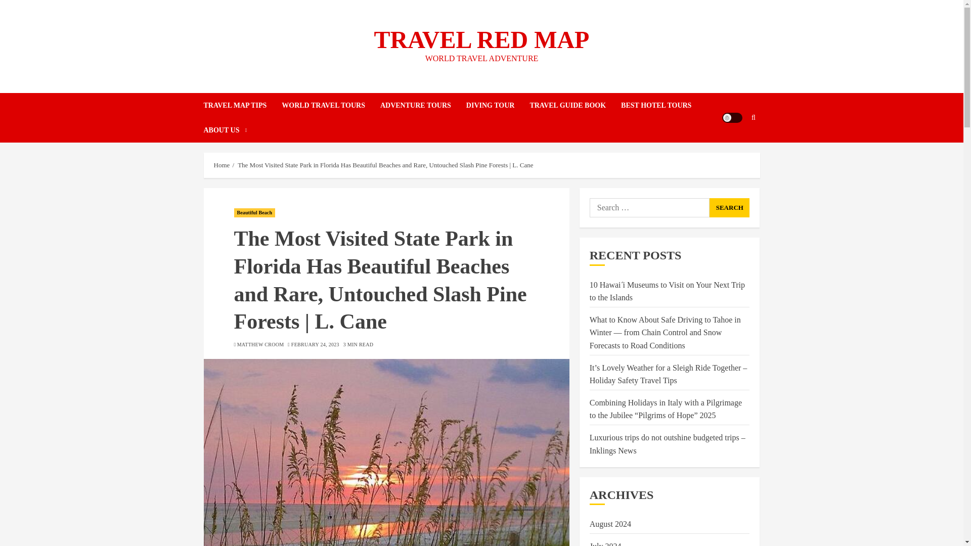 Image resolution: width=971 pixels, height=546 pixels. Describe the element at coordinates (225, 130) in the screenshot. I see `ABOUT US` at that location.